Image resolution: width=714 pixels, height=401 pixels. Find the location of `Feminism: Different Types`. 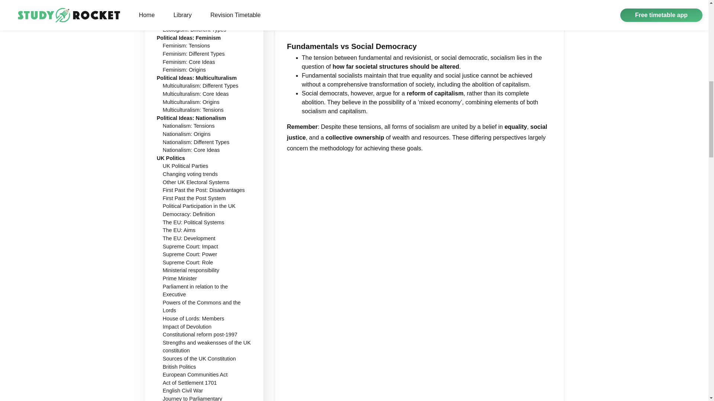

Feminism: Different Types is located at coordinates (193, 54).